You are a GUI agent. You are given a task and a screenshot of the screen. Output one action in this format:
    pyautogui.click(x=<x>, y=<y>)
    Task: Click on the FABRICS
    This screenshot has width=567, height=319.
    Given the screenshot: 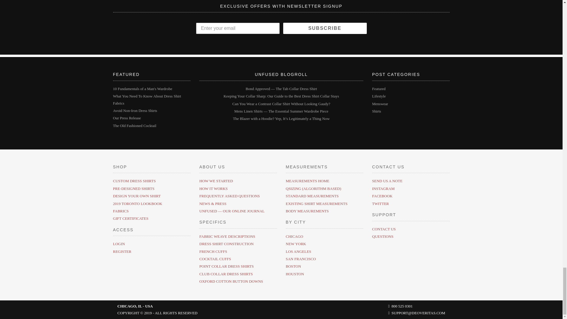 What is the action you would take?
    pyautogui.click(x=120, y=211)
    